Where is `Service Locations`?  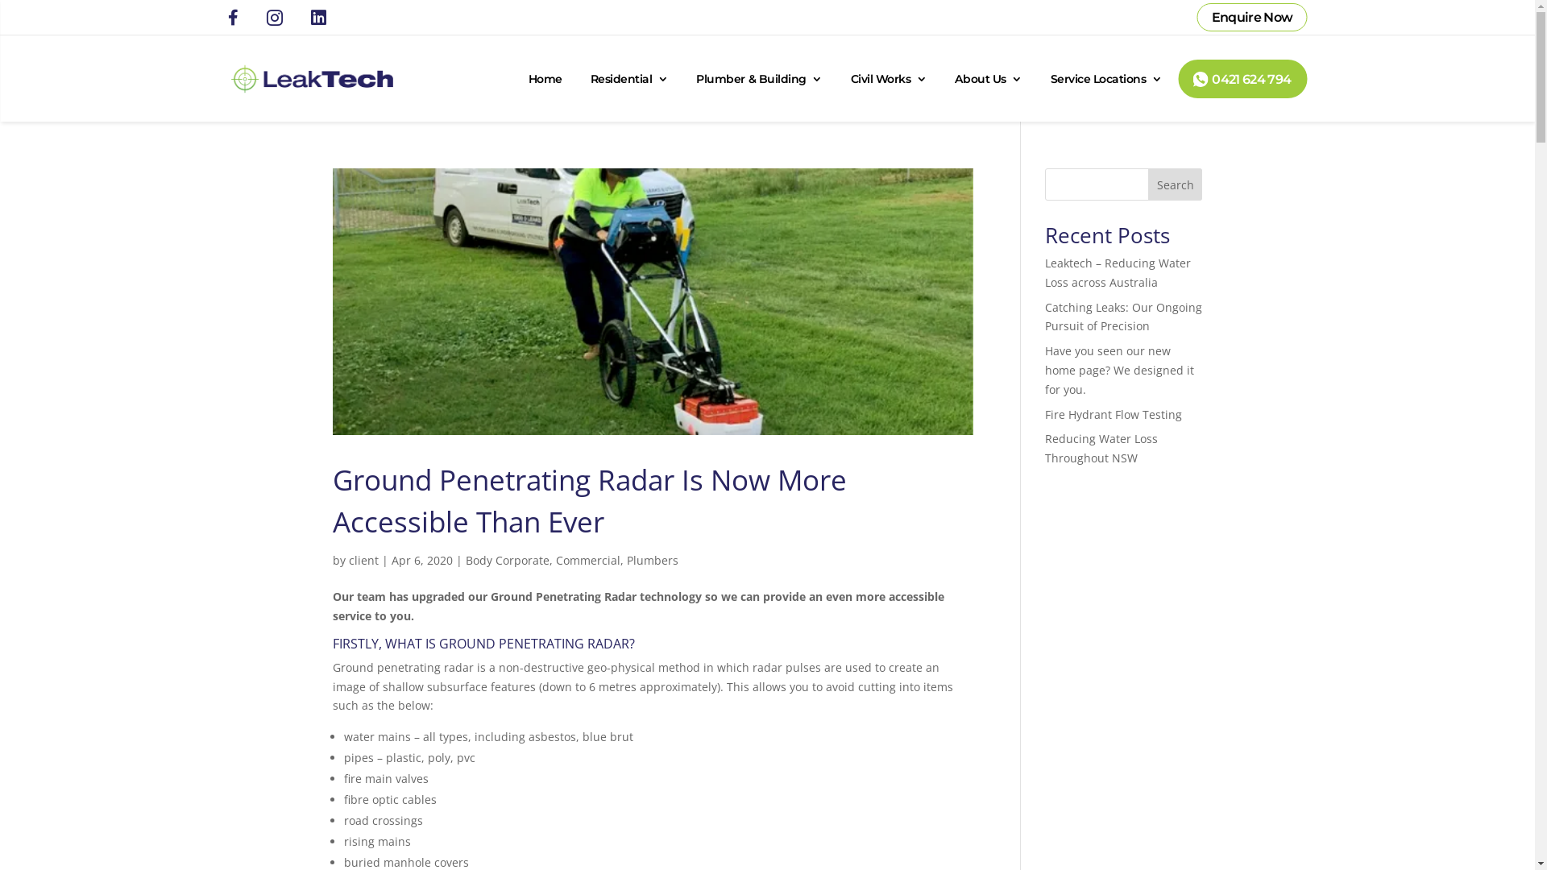 Service Locations is located at coordinates (1107, 79).